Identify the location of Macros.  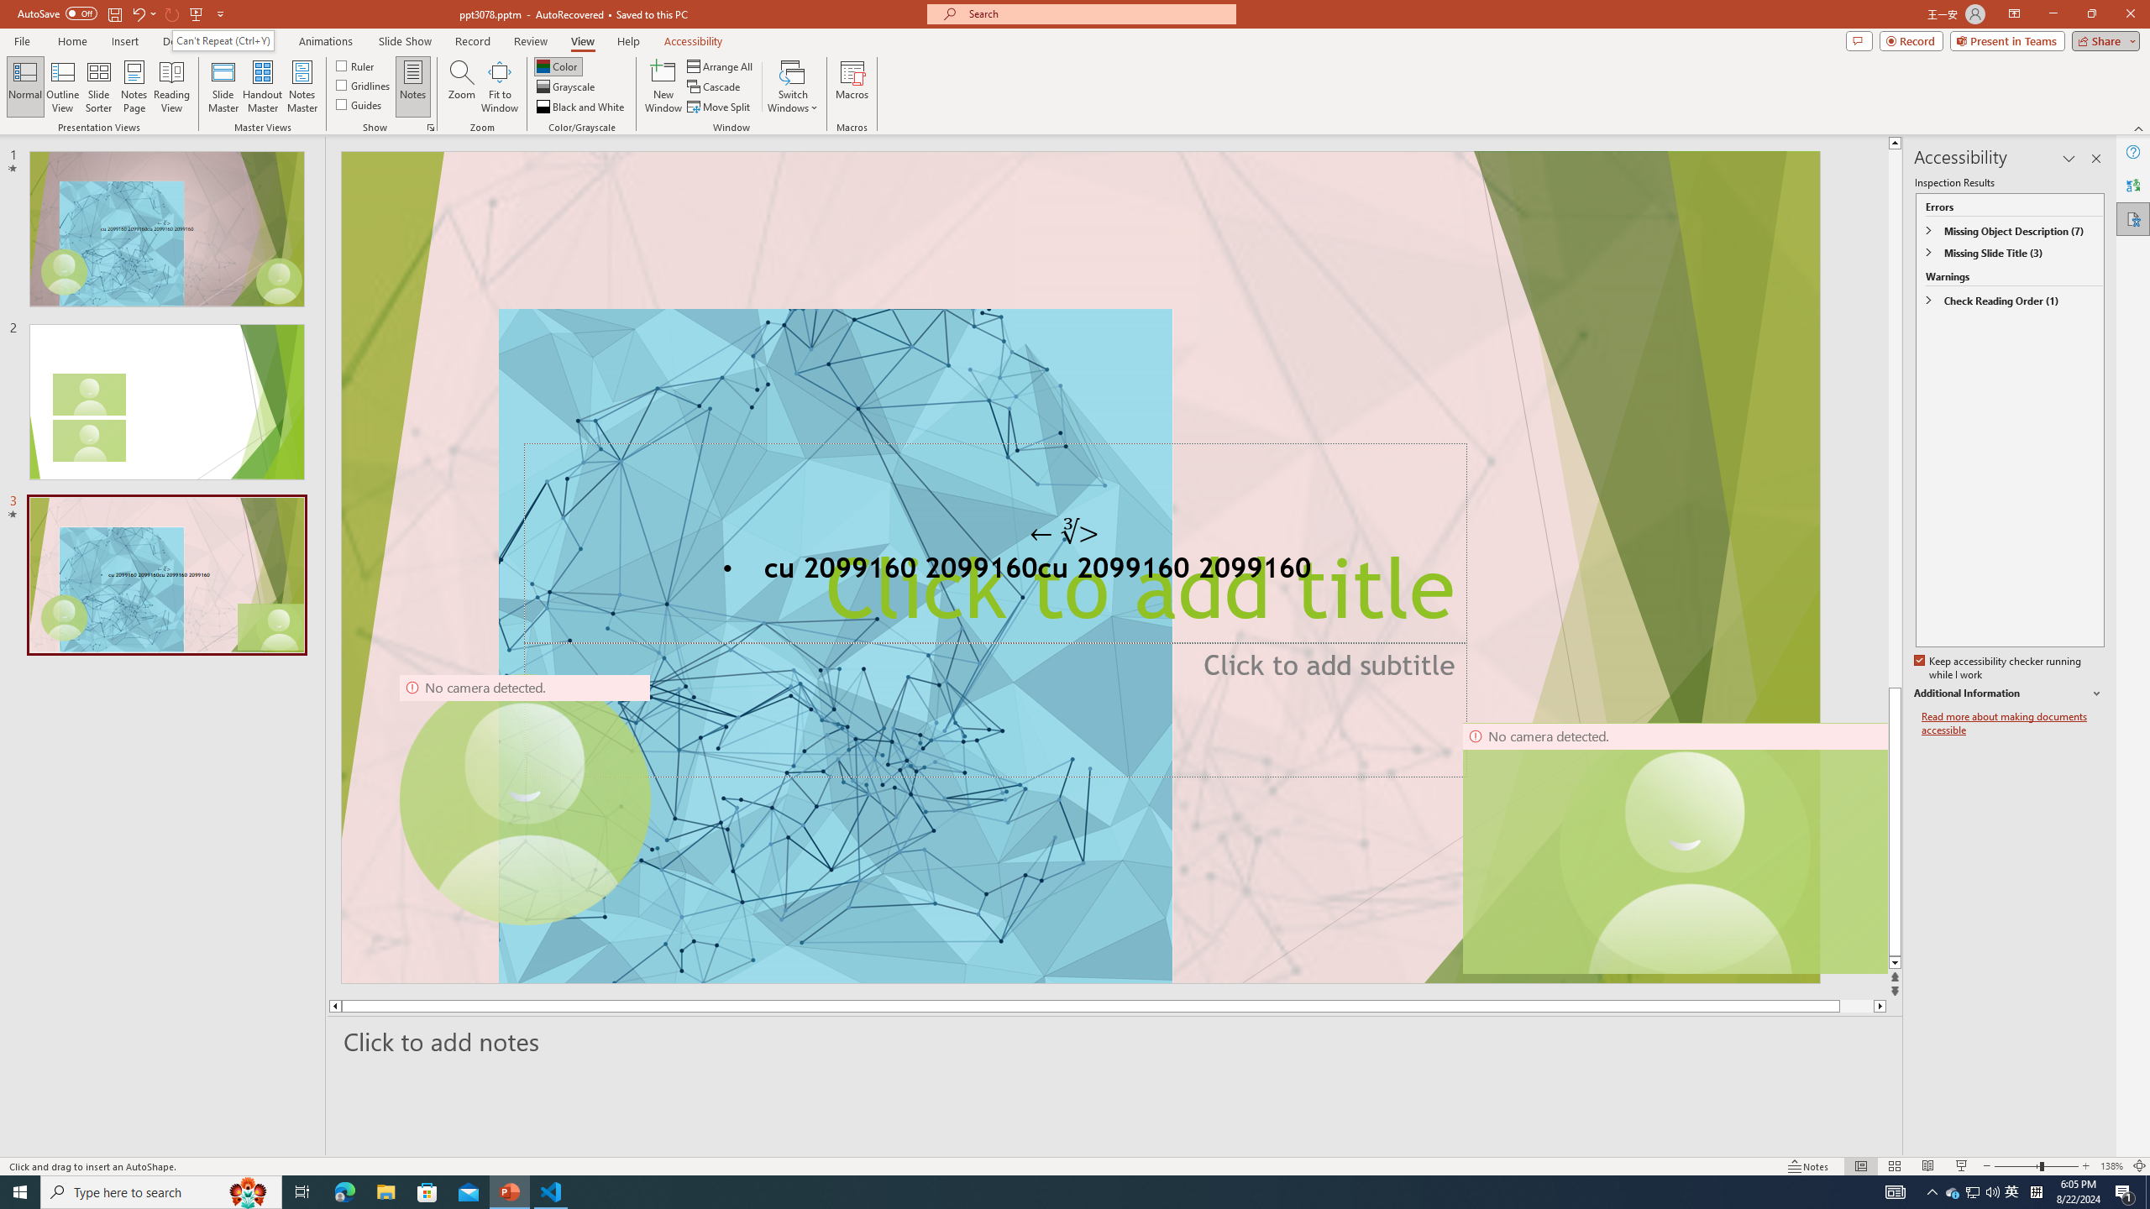
(852, 86).